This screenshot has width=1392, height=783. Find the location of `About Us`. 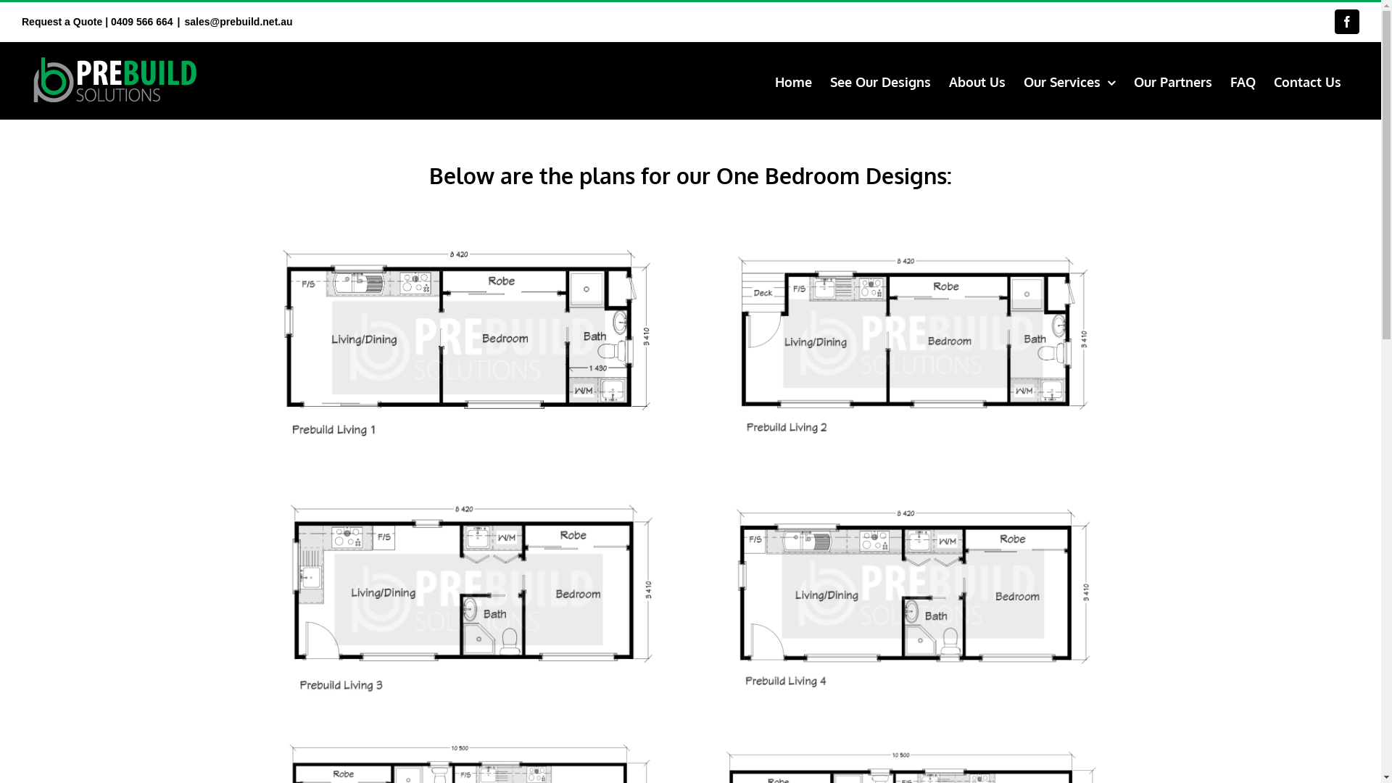

About Us is located at coordinates (977, 80).